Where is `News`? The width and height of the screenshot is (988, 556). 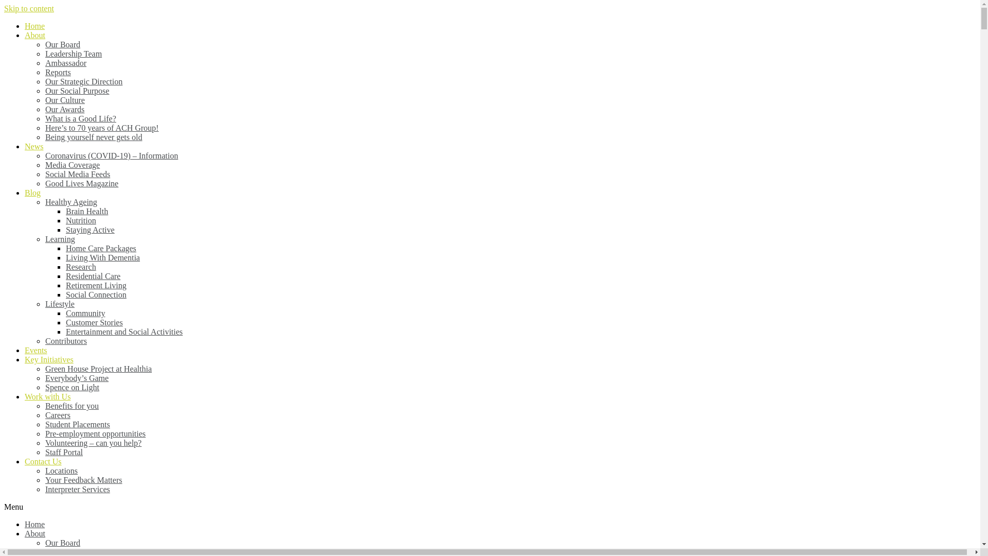
News is located at coordinates (34, 146).